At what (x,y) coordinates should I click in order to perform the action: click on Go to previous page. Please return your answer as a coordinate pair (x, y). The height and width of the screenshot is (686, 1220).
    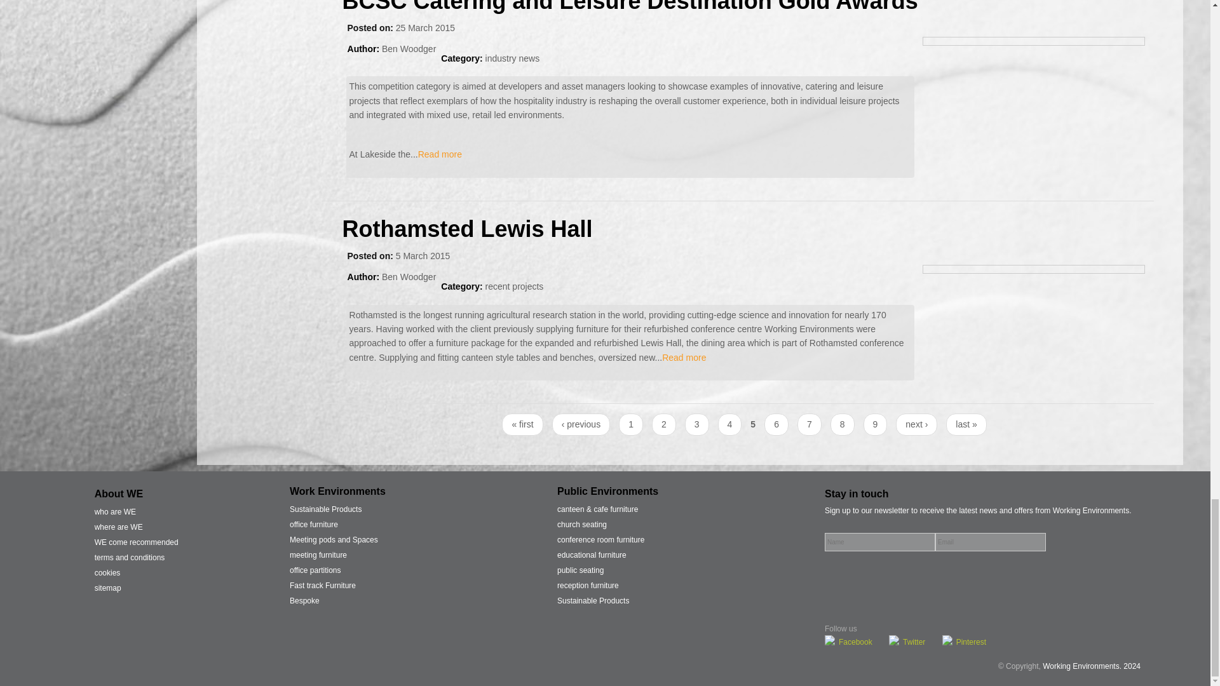
    Looking at the image, I should click on (581, 424).